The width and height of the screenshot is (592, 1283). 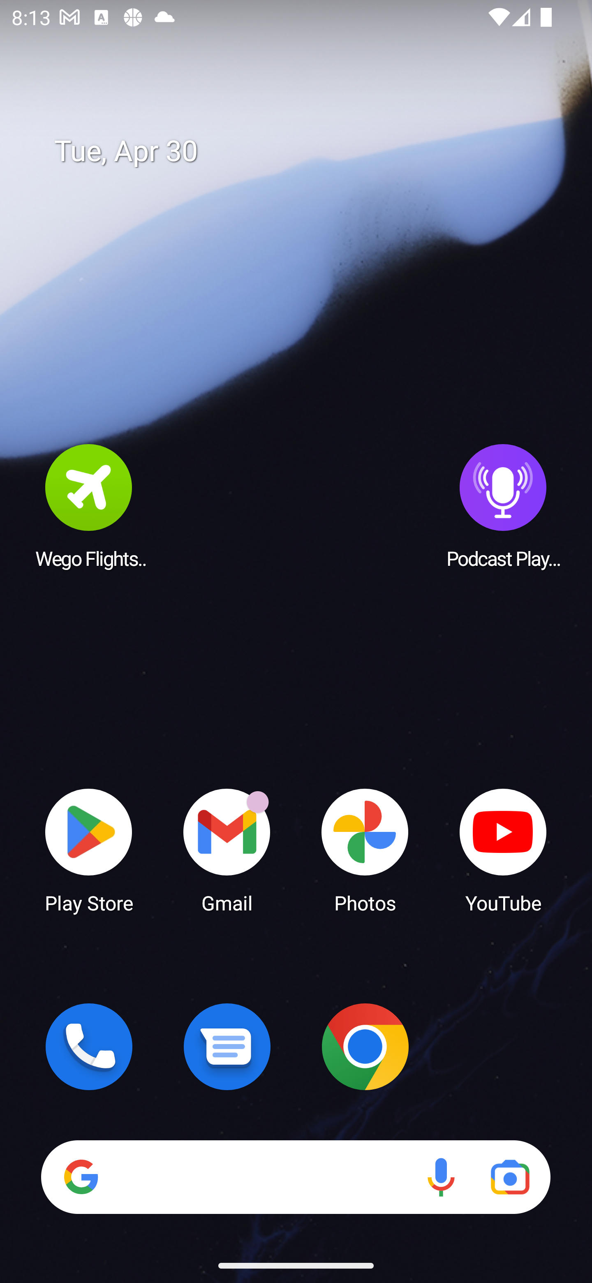 What do you see at coordinates (227, 1047) in the screenshot?
I see `Messages` at bounding box center [227, 1047].